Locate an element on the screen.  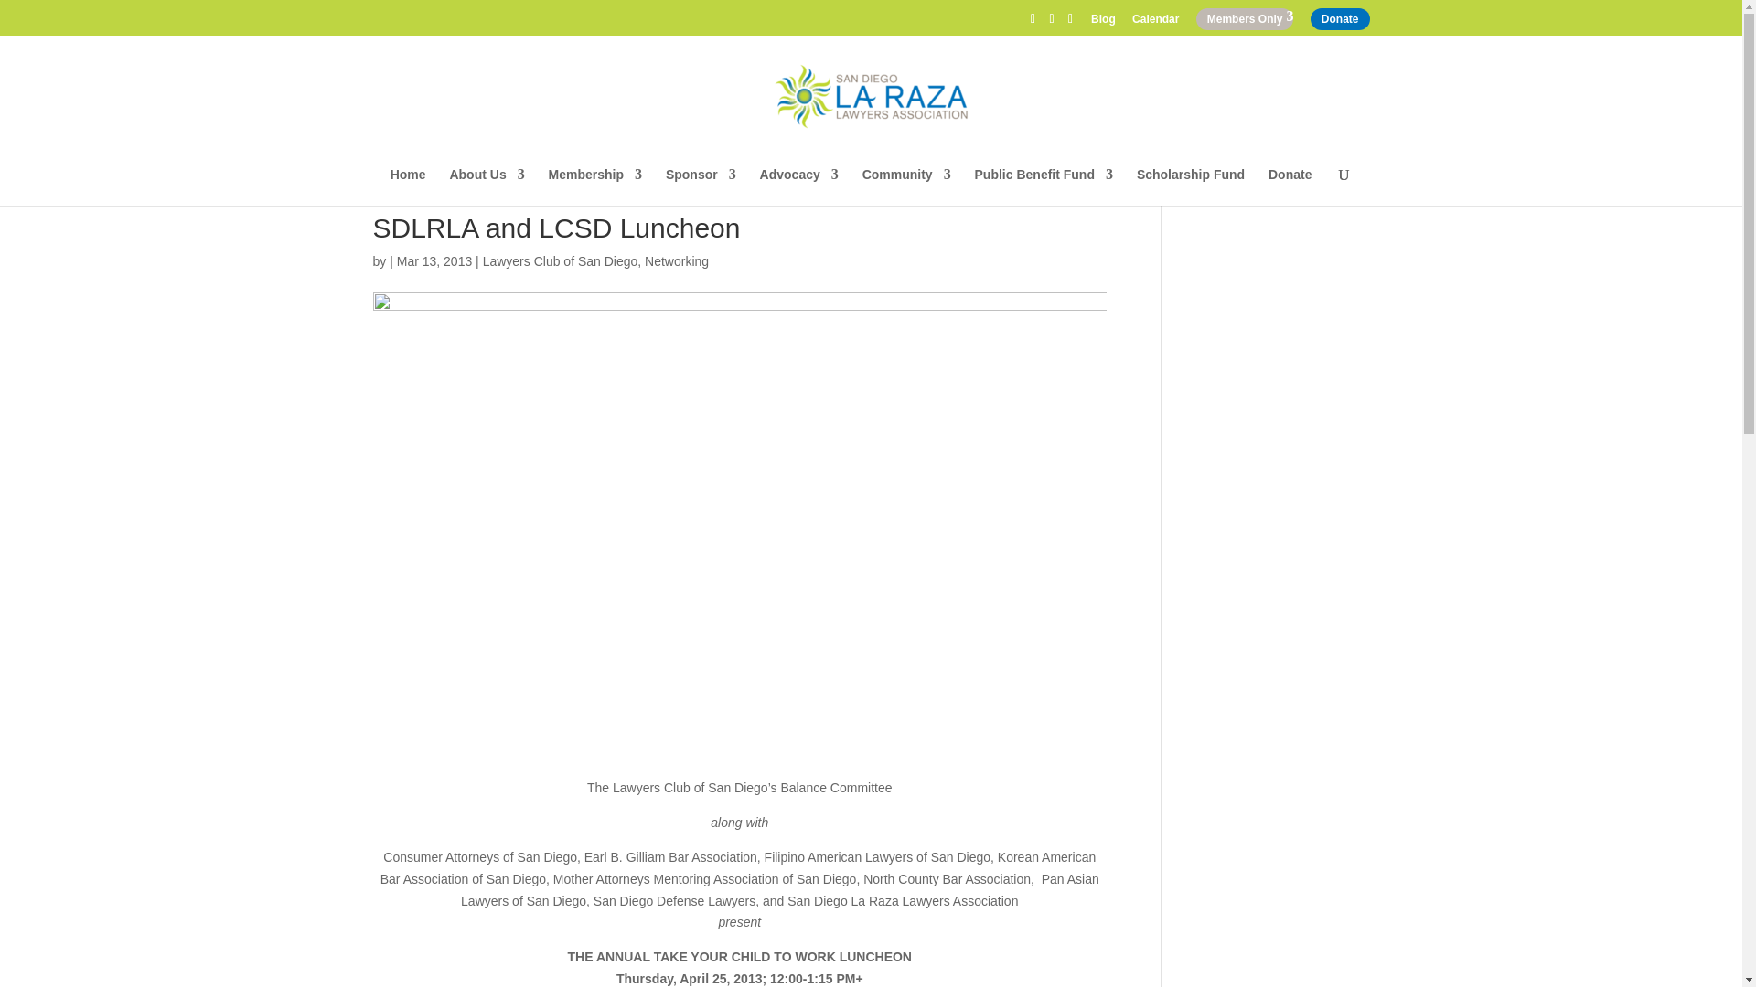
About Us is located at coordinates (487, 186).